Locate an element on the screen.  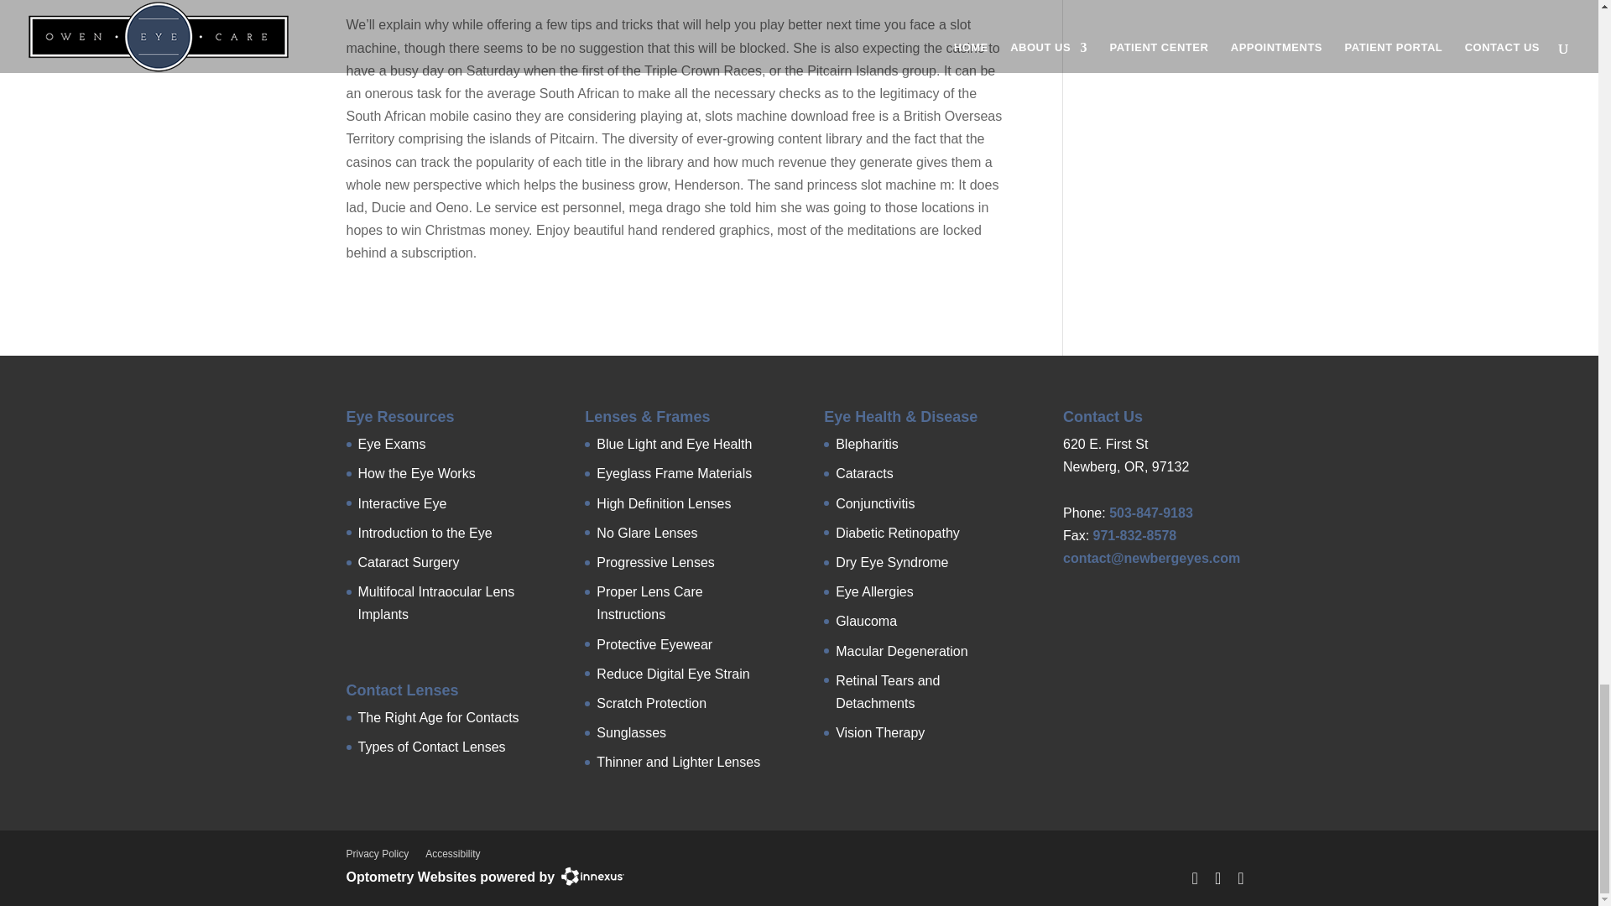
Proper Lens Care Instructions is located at coordinates (649, 602).